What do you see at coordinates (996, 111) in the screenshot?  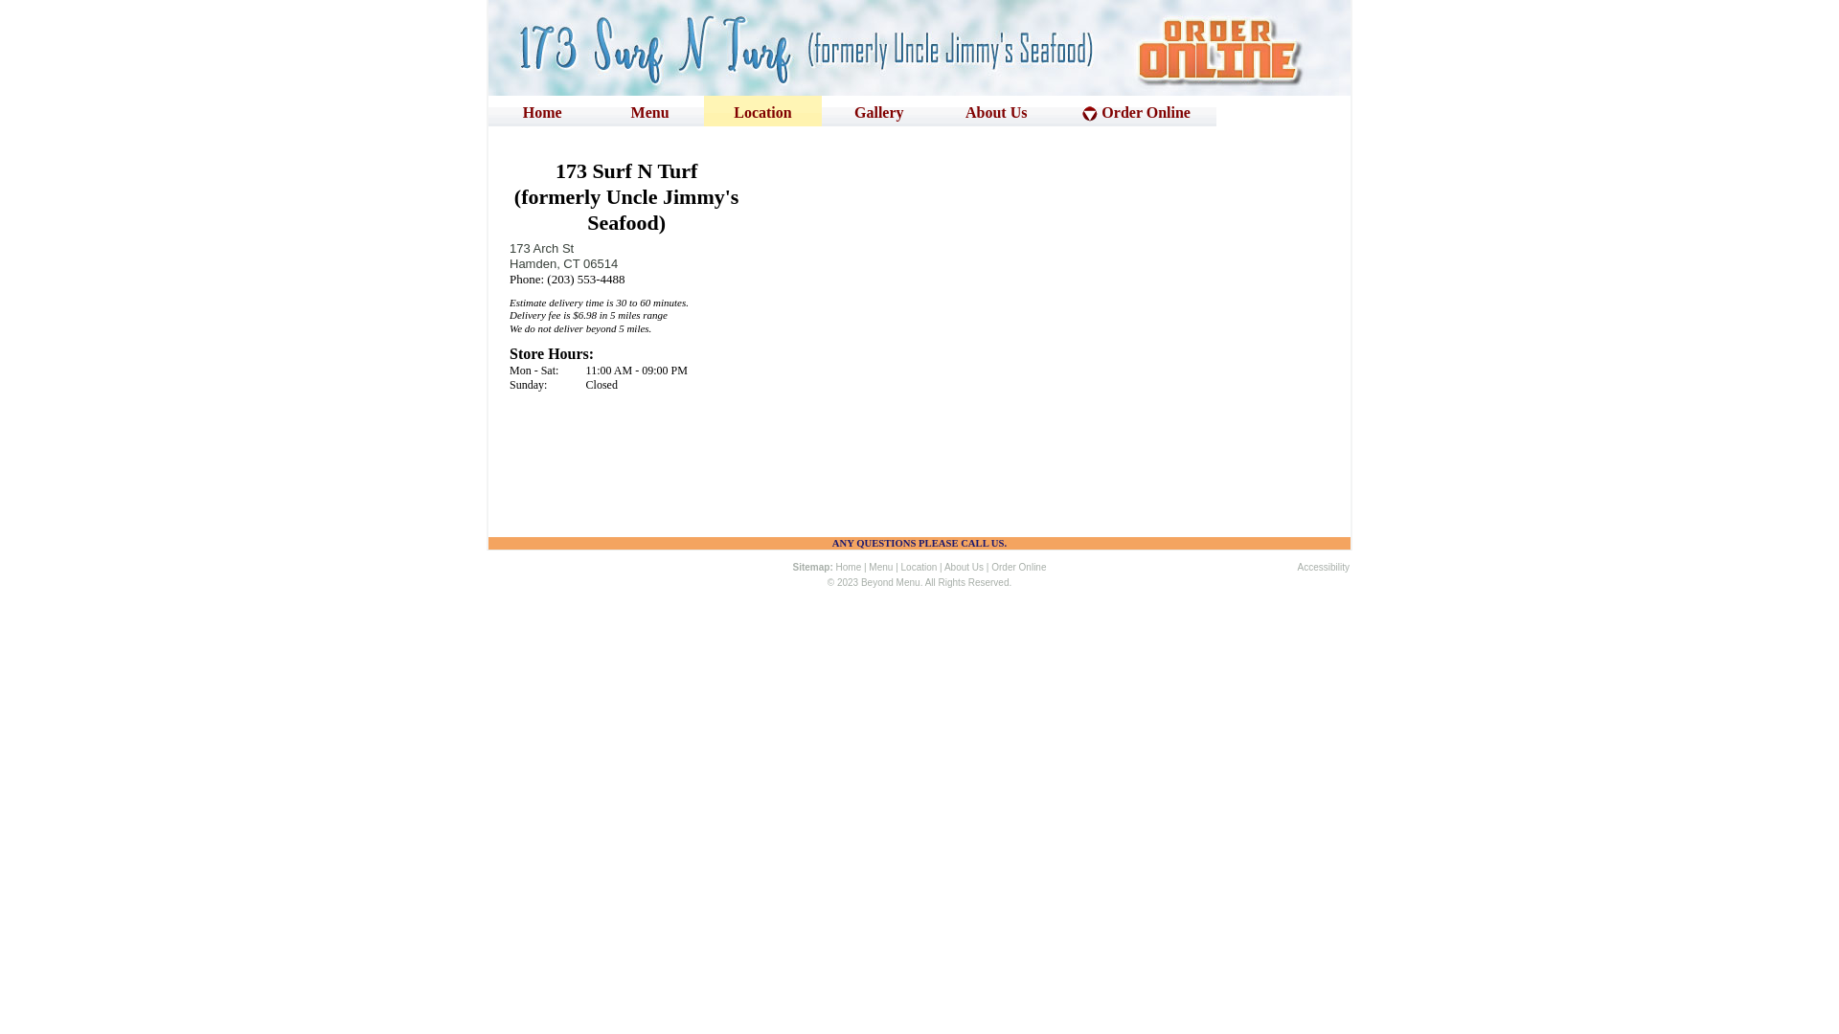 I see `About Us` at bounding box center [996, 111].